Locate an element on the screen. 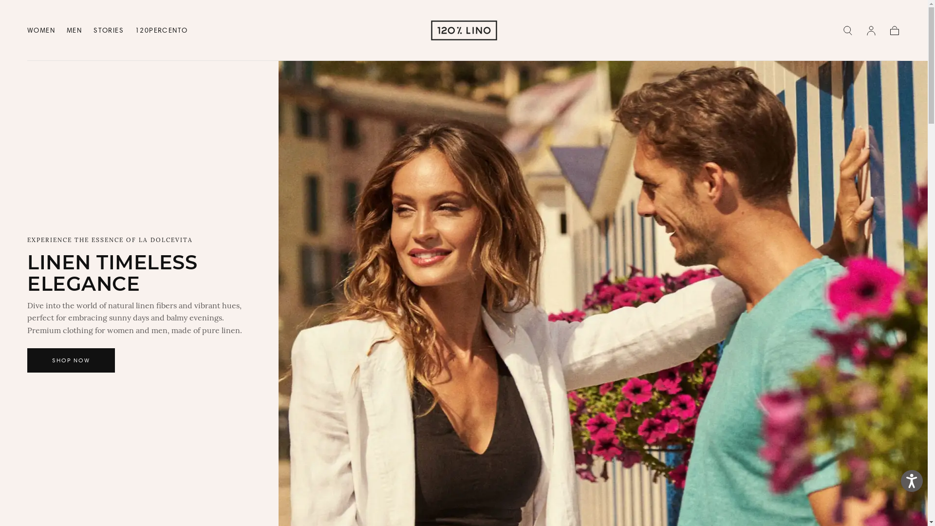  120PERCENTO is located at coordinates (162, 32).